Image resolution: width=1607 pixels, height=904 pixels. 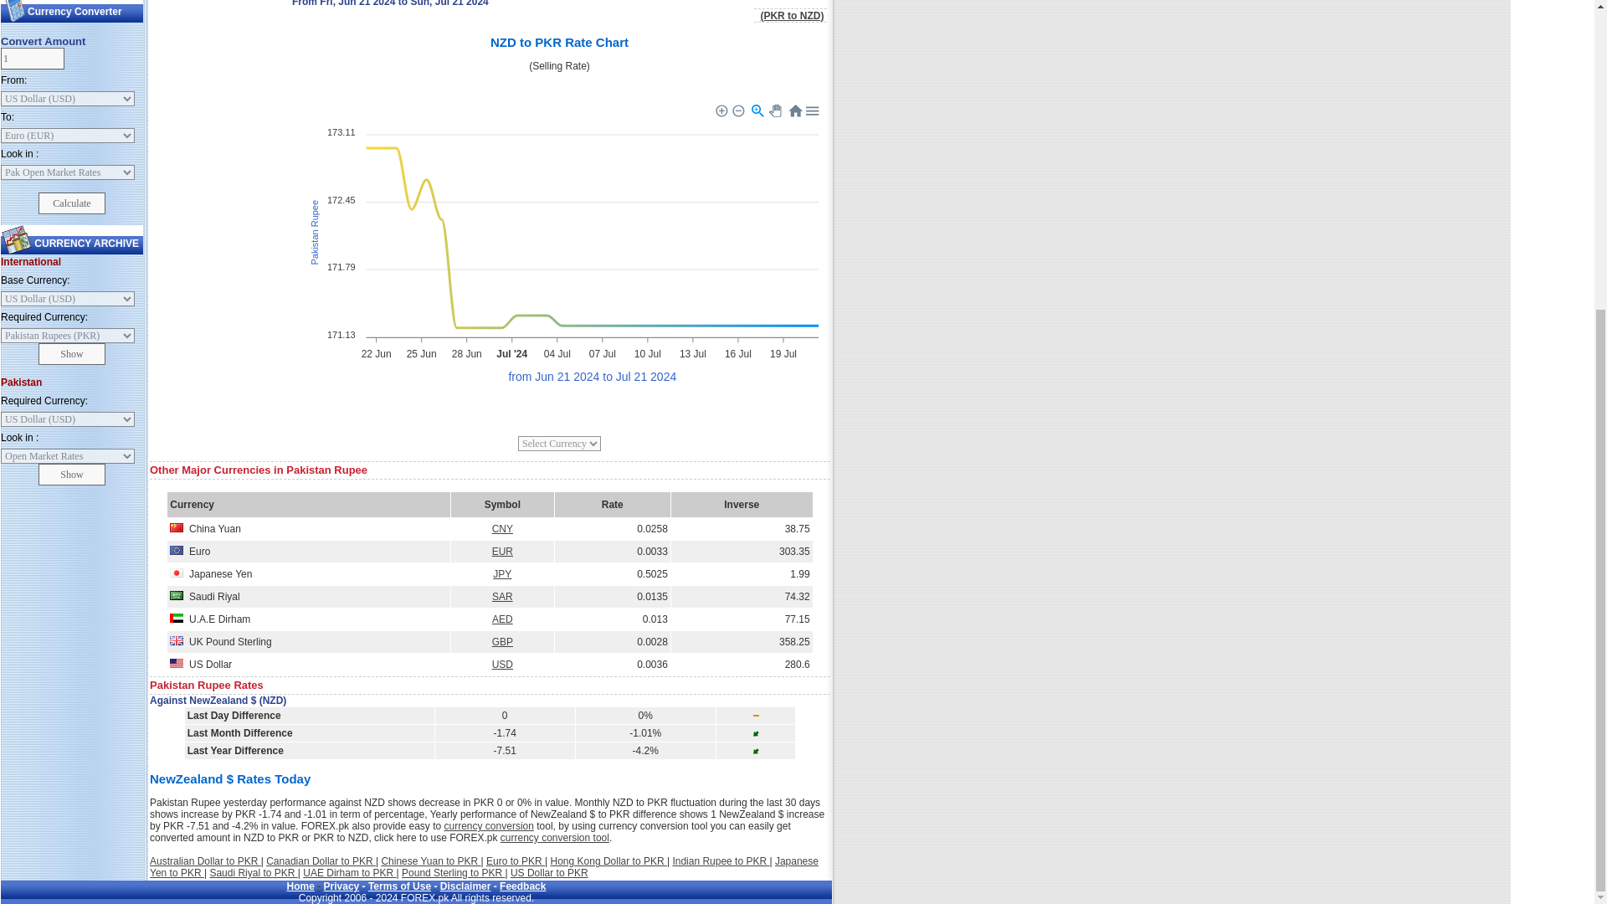 I want to click on CNY, so click(x=502, y=529).